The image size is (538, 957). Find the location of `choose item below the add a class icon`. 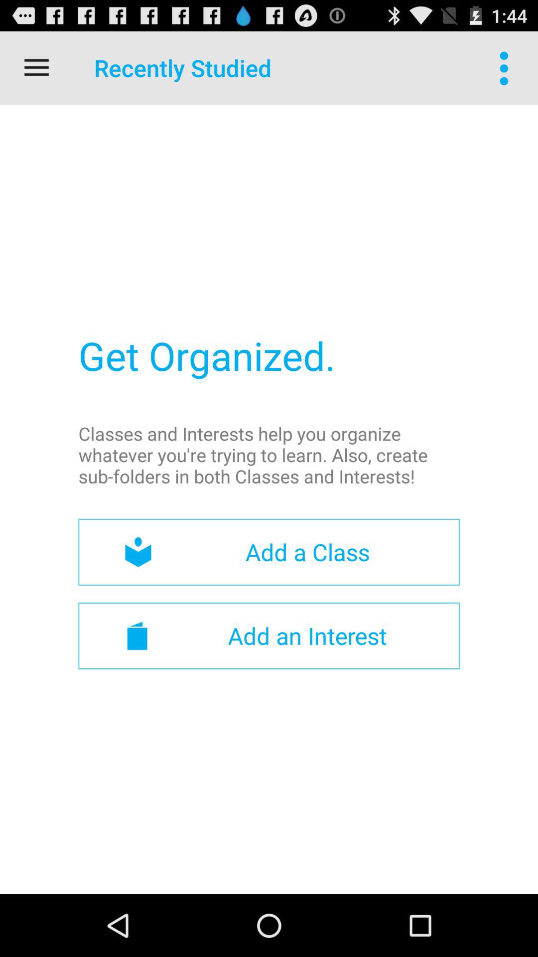

choose item below the add a class icon is located at coordinates (269, 636).